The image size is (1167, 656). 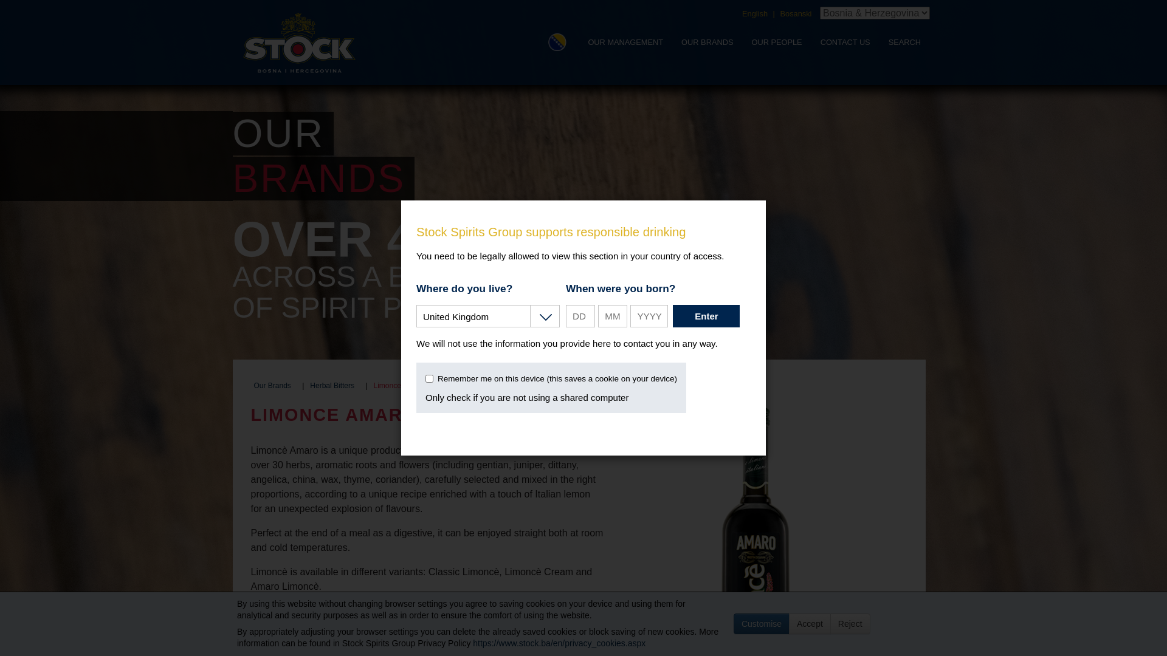 I want to click on OUR PEOPLE, so click(x=777, y=43).